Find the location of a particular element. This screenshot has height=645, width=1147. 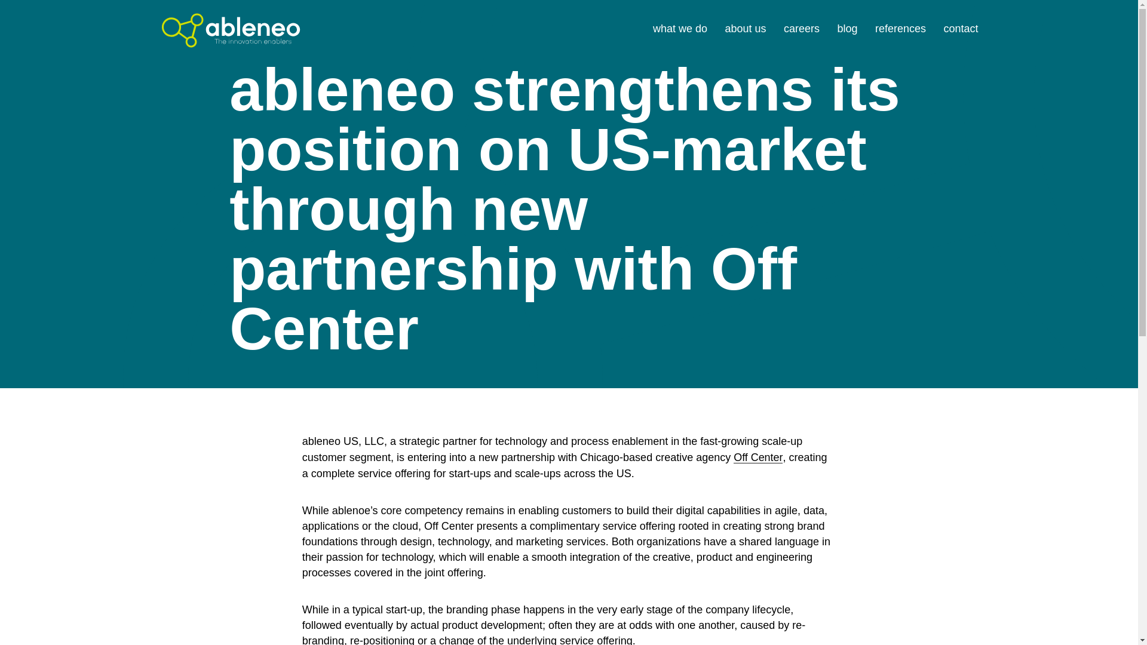

references is located at coordinates (900, 29).